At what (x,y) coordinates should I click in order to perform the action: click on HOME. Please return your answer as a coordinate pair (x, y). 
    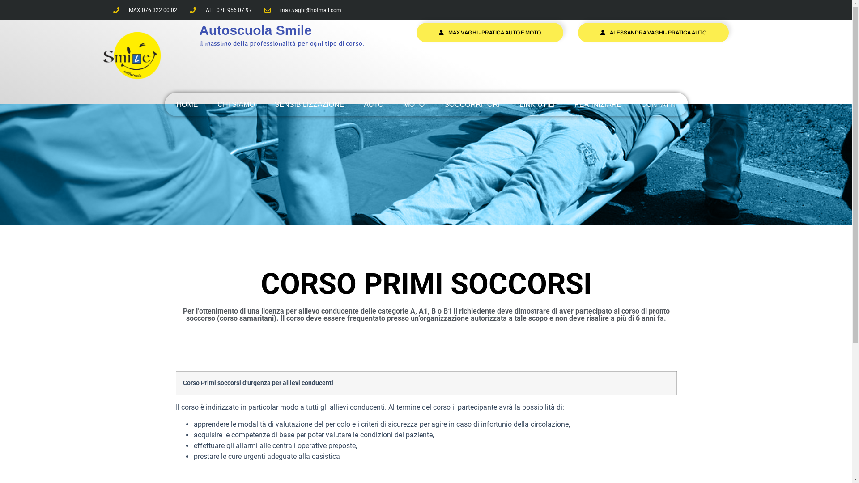
    Looking at the image, I should click on (187, 105).